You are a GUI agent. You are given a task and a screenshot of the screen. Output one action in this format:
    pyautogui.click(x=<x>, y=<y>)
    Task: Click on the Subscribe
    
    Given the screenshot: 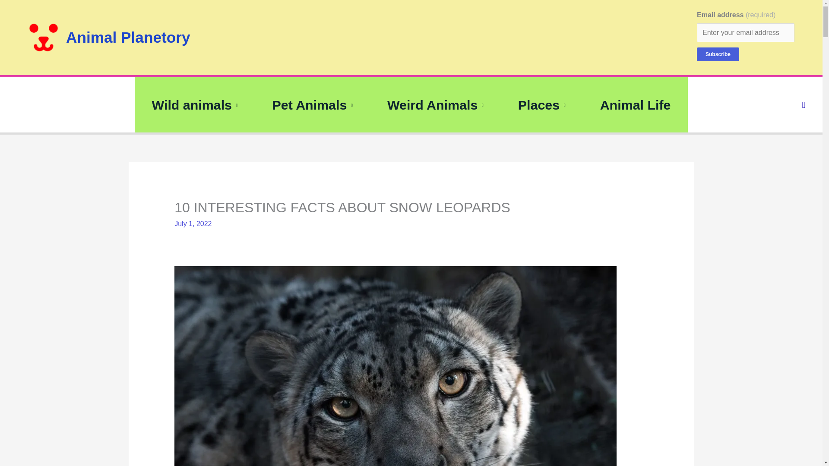 What is the action you would take?
    pyautogui.click(x=718, y=54)
    